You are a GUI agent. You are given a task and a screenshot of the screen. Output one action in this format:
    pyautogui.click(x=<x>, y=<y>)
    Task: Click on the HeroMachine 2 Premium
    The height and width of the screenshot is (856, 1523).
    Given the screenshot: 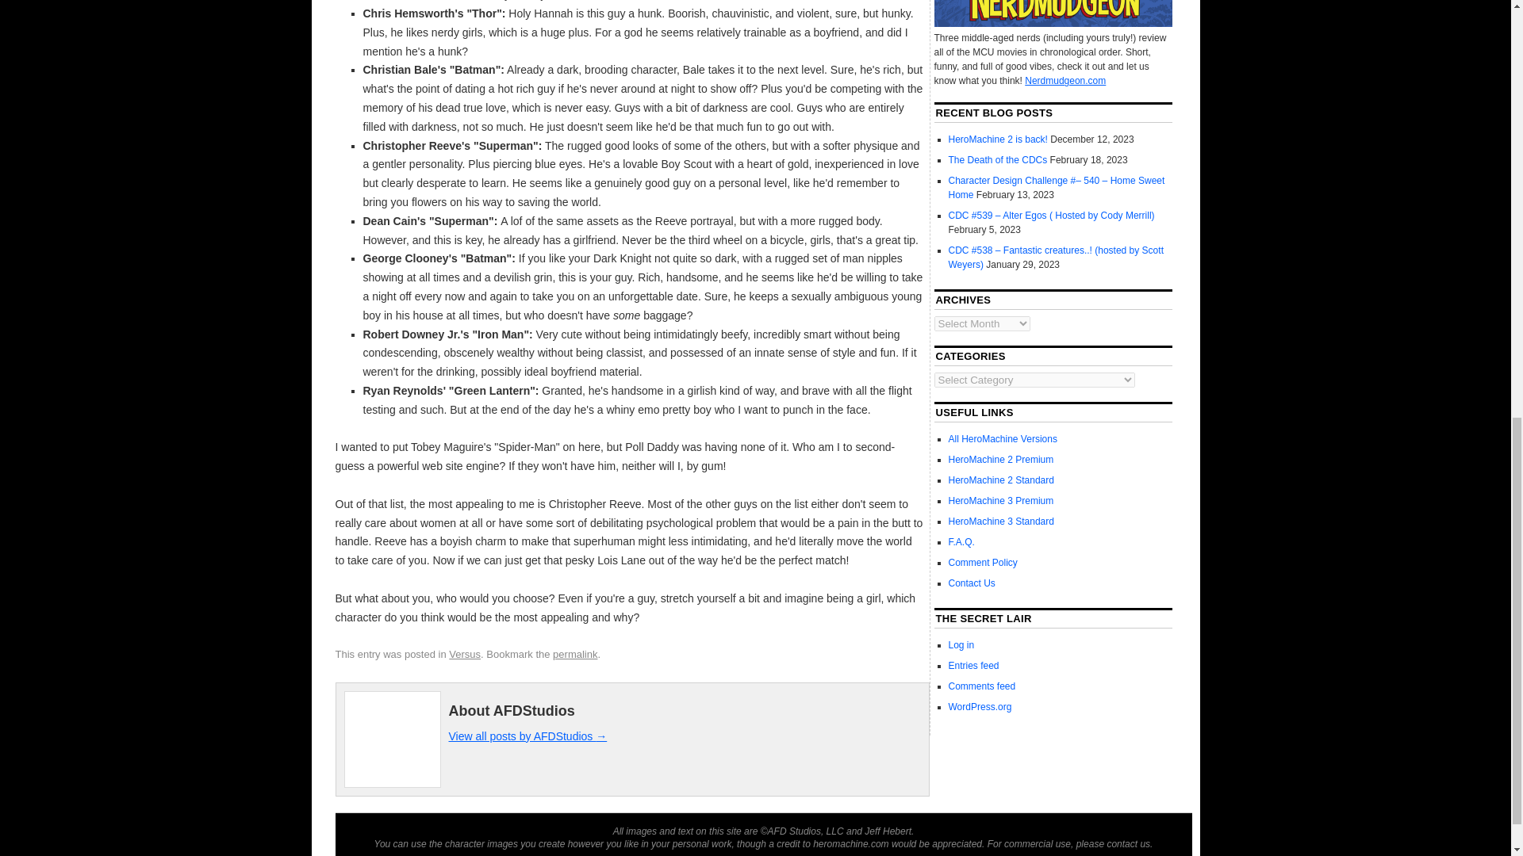 What is the action you would take?
    pyautogui.click(x=1001, y=460)
    